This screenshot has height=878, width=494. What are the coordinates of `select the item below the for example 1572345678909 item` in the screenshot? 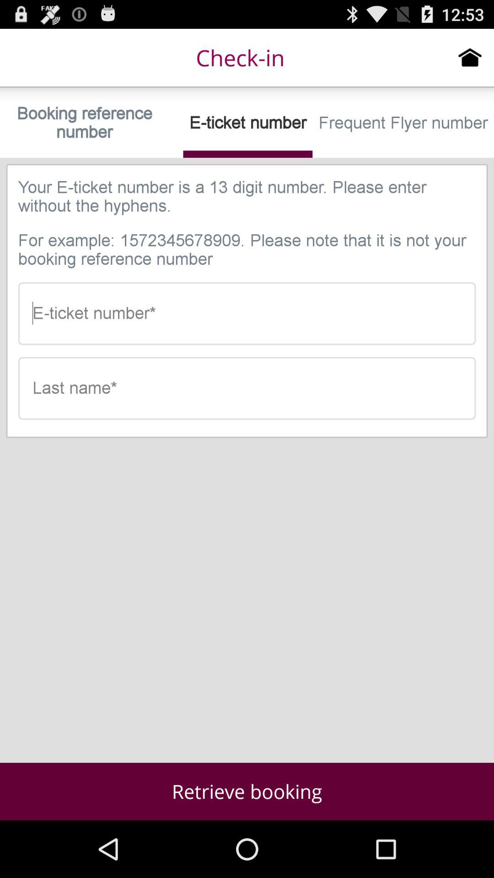 It's located at (247, 314).